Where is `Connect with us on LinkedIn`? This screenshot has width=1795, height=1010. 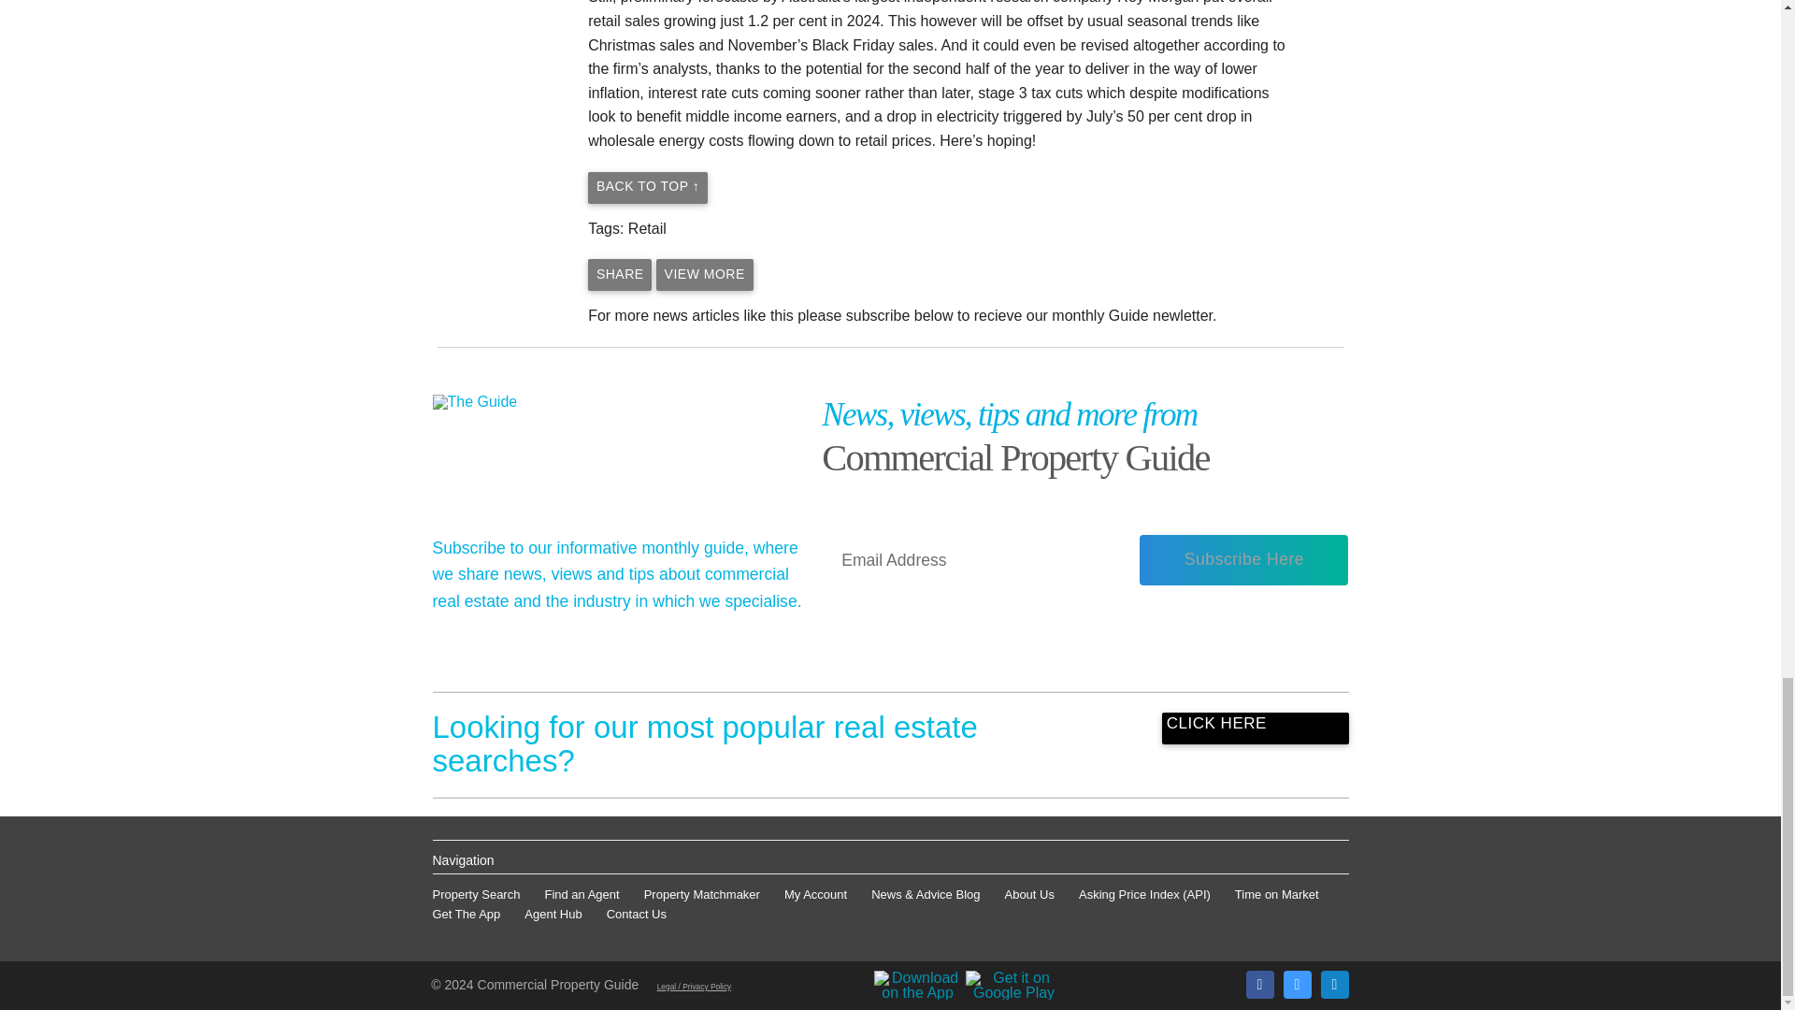
Connect with us on LinkedIn is located at coordinates (1333, 984).